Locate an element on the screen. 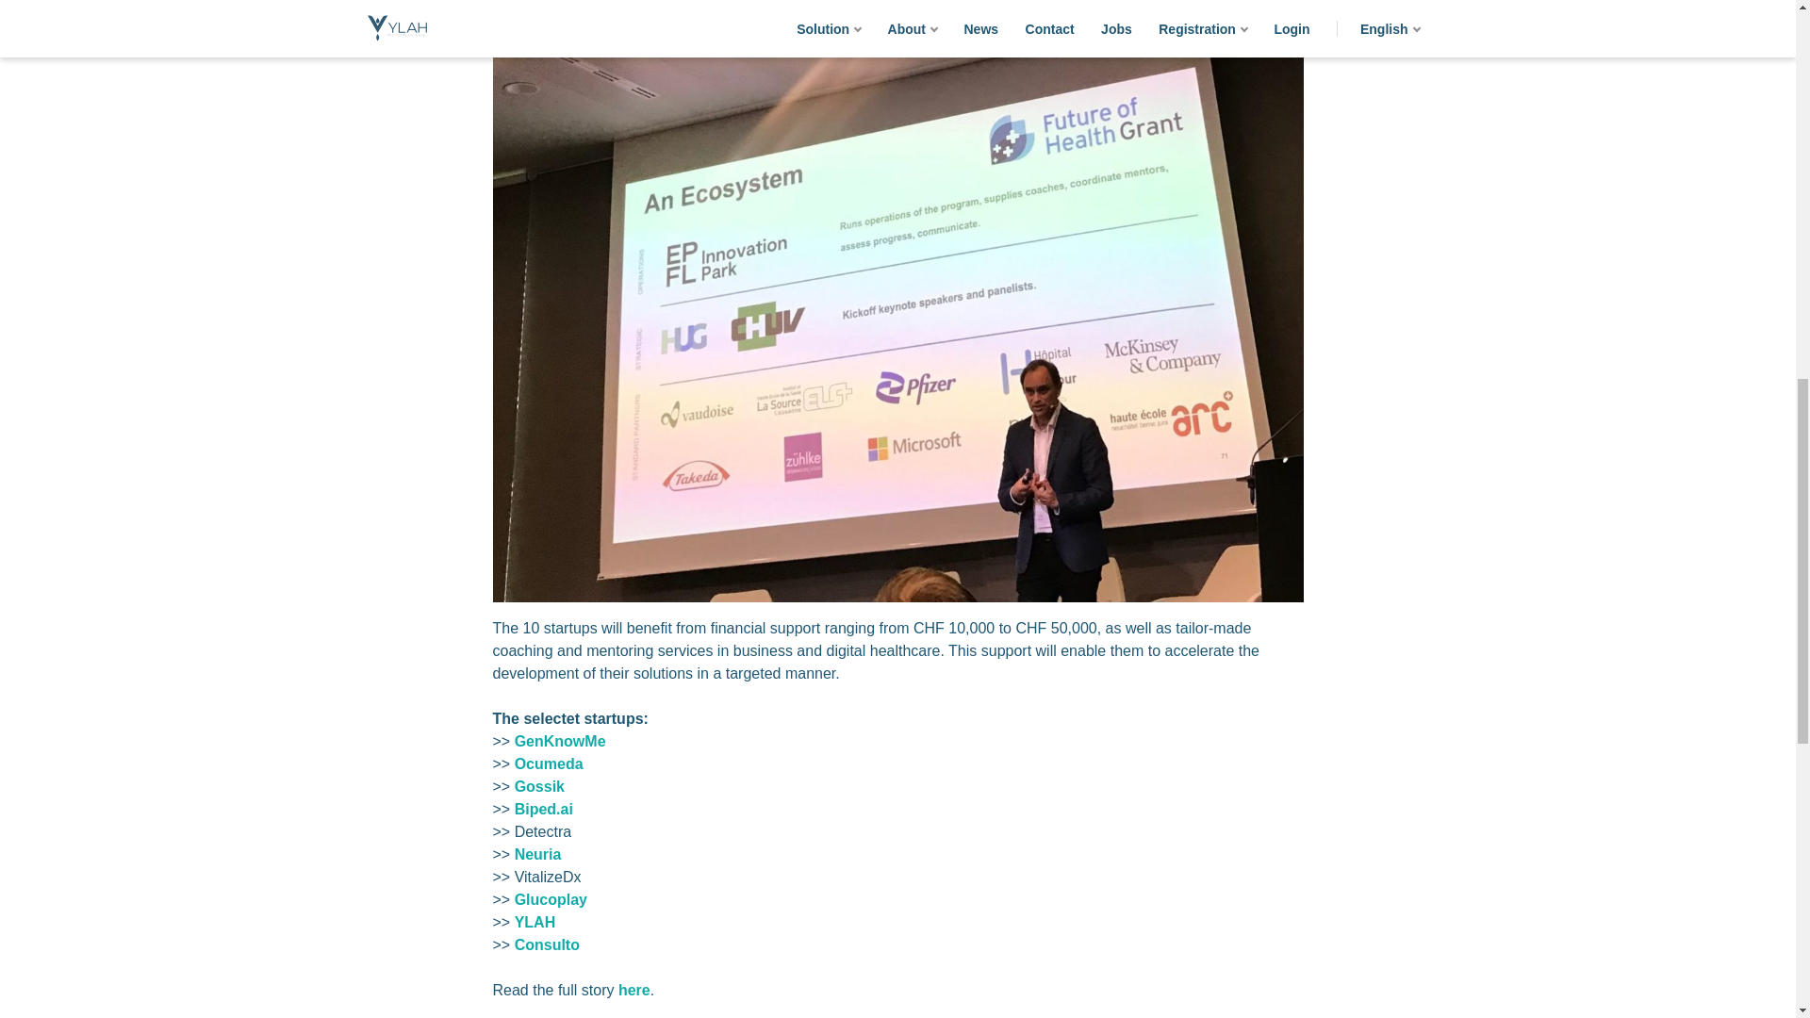  Biped.ai is located at coordinates (543, 809).